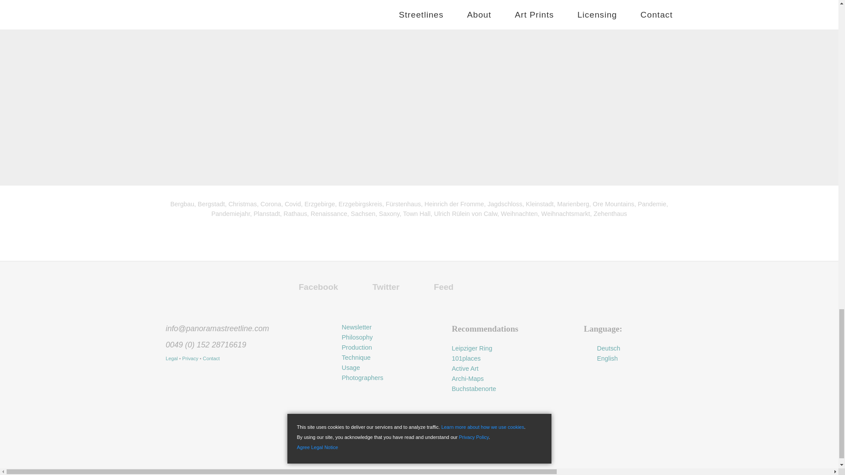 The width and height of the screenshot is (845, 475). Describe the element at coordinates (360, 204) in the screenshot. I see `Erzgebirgskreis` at that location.